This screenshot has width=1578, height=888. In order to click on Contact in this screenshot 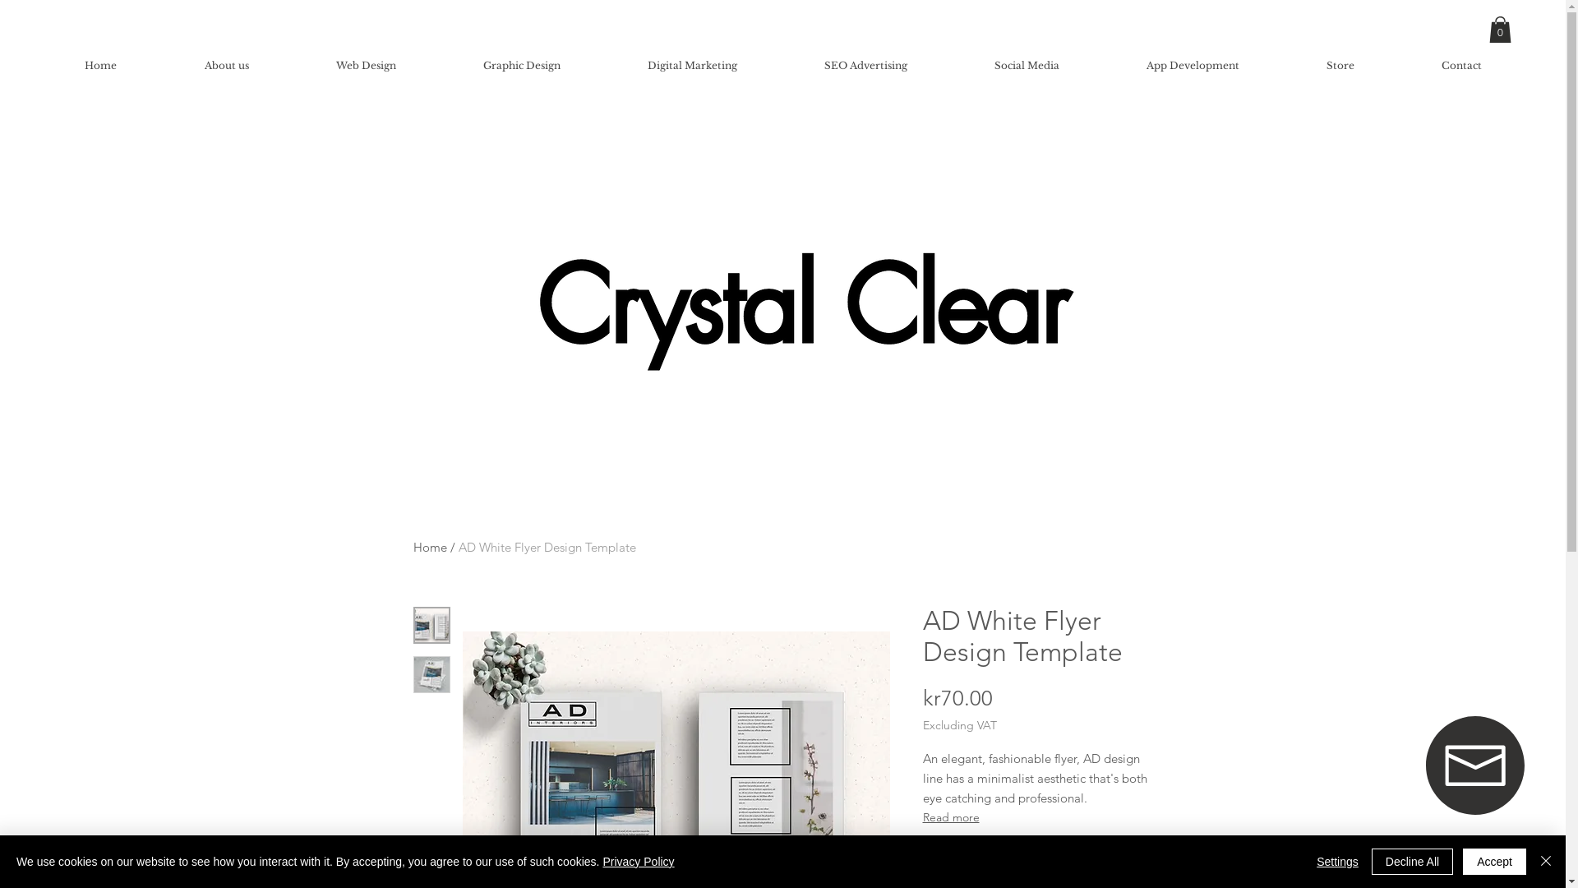, I will do `click(1461, 66)`.